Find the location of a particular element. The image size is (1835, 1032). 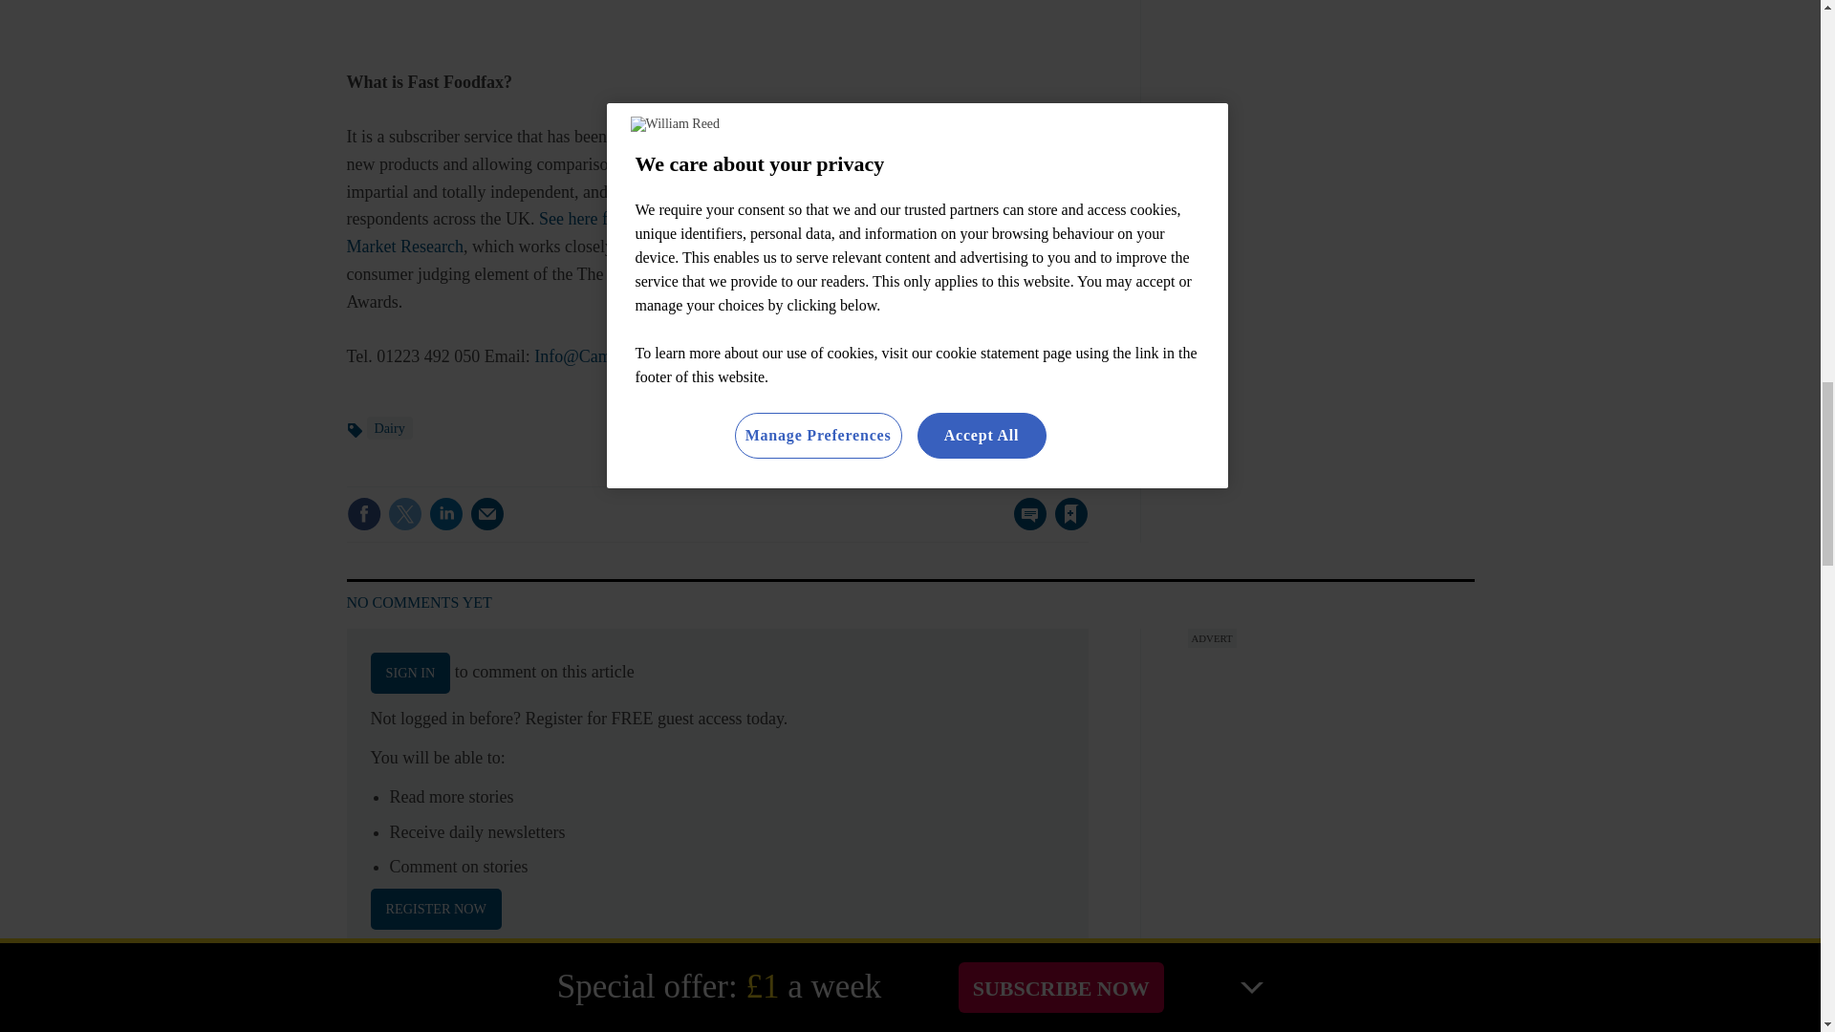

Share this on Twitter is located at coordinates (404, 514).